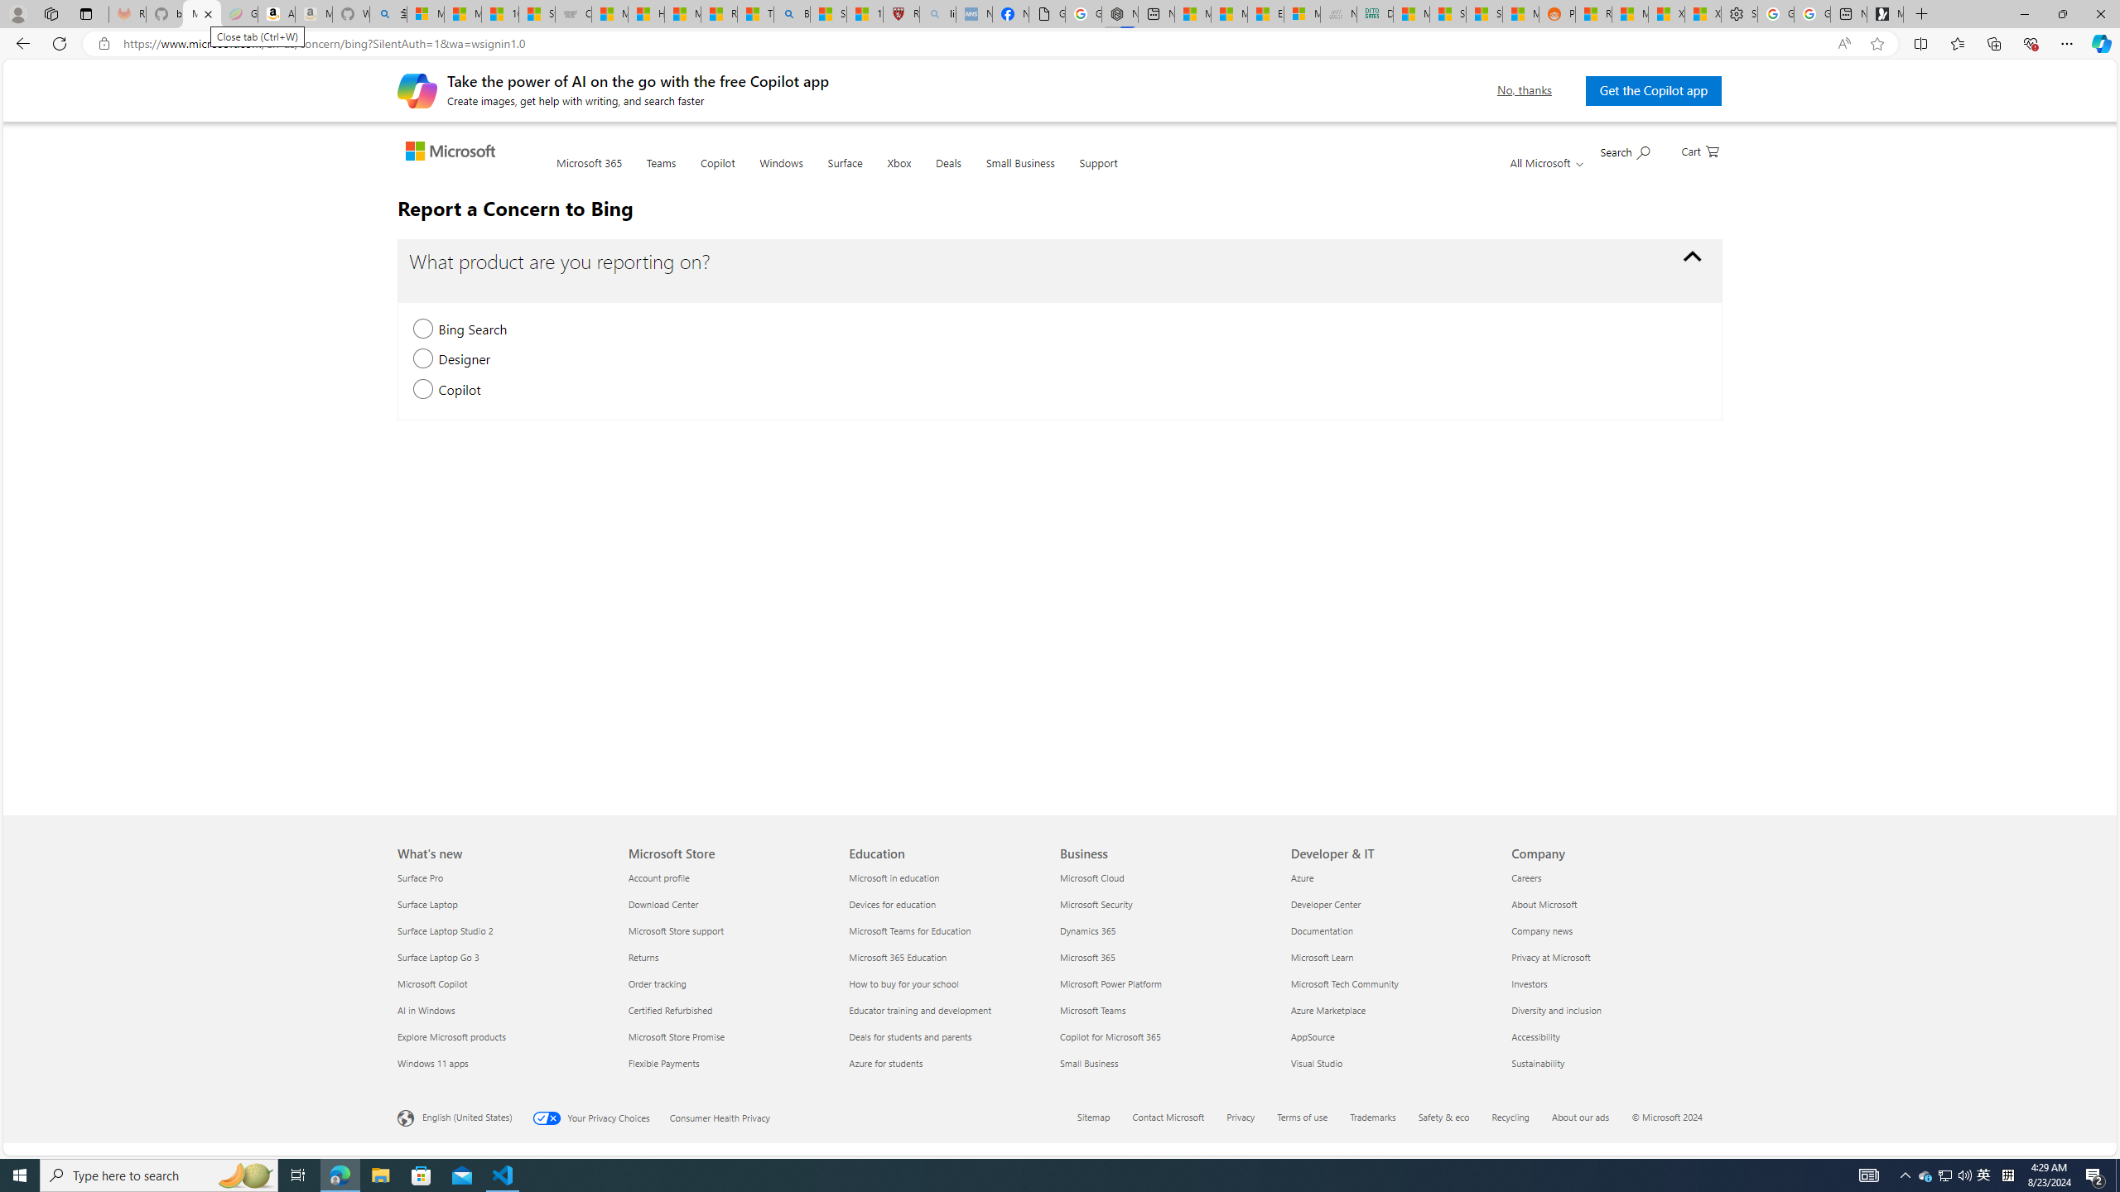  I want to click on Microsoft Tech Community Developer & IT, so click(1345, 983).